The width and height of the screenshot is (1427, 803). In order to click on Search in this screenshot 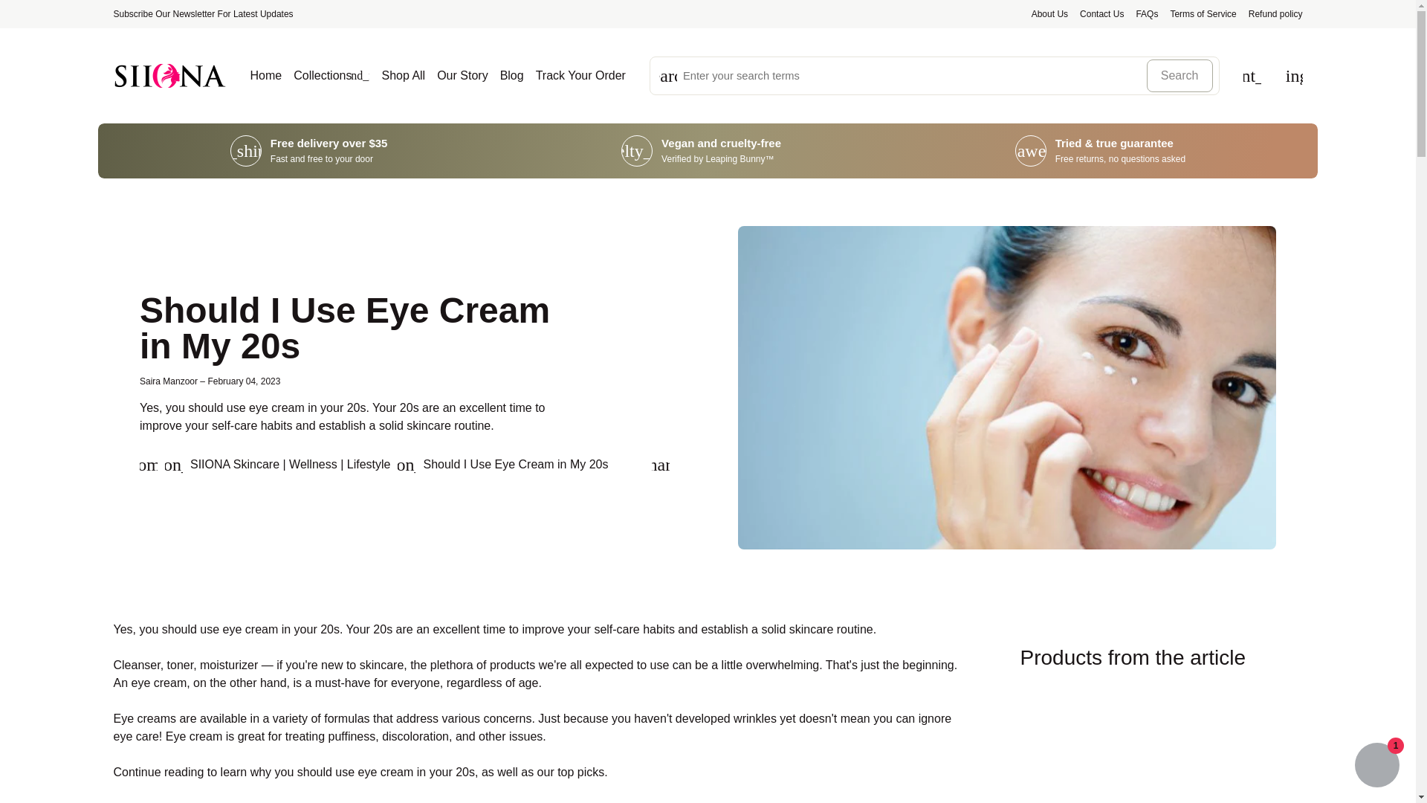, I will do `click(1180, 76)`.